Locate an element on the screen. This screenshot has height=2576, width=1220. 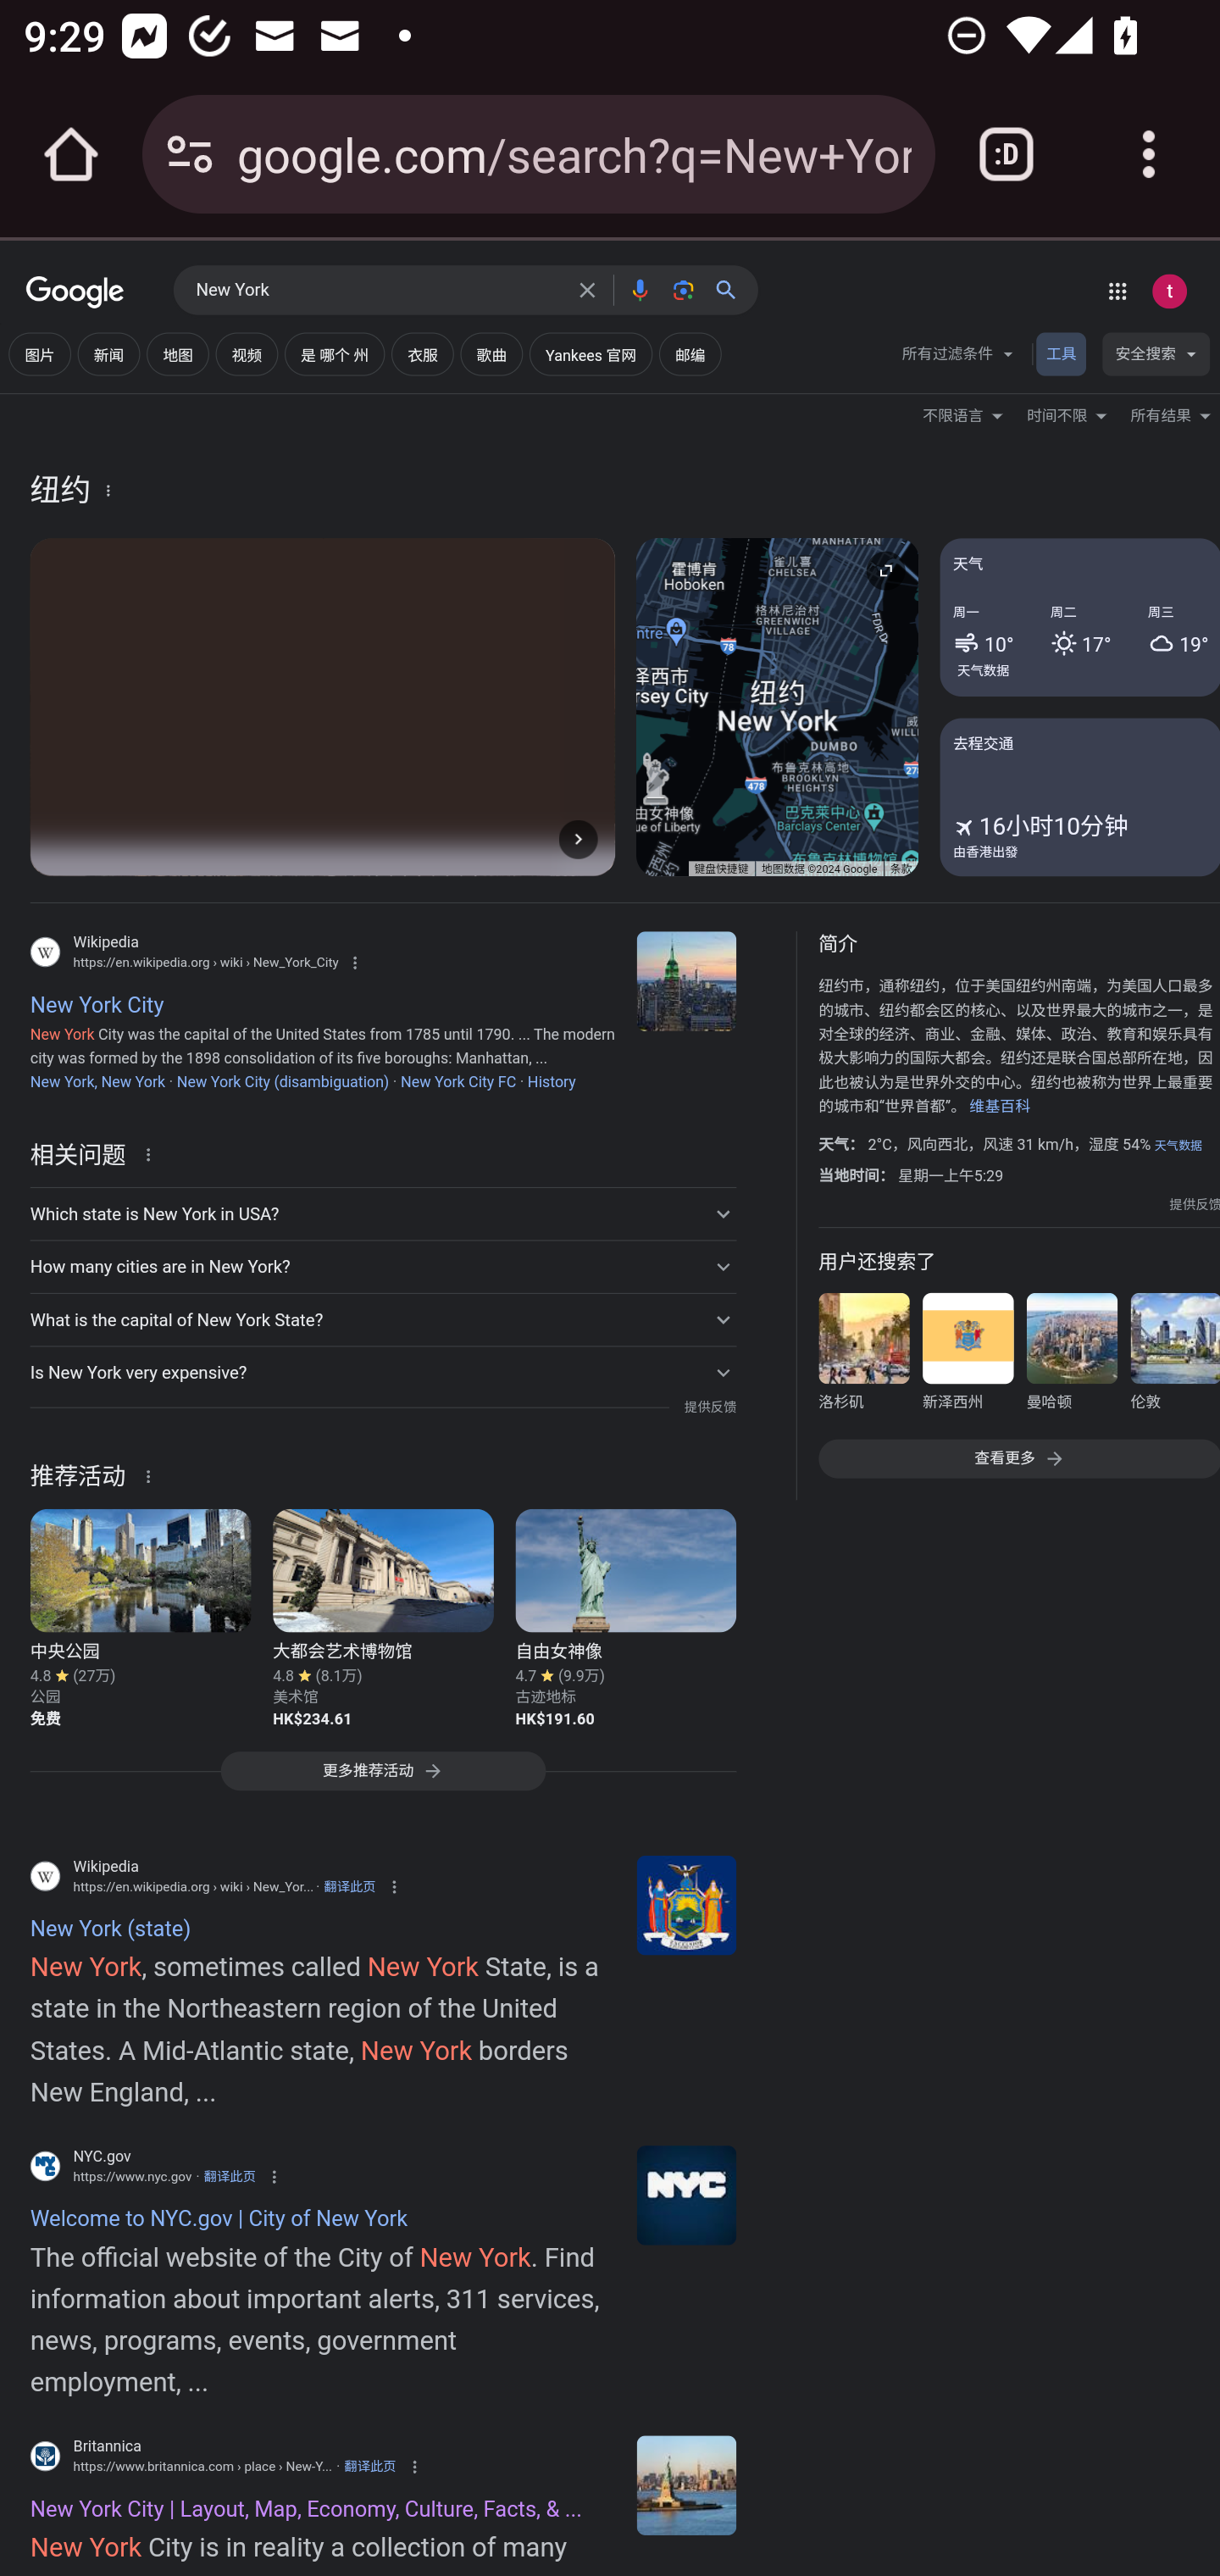
下一张图片 is located at coordinates (578, 838).